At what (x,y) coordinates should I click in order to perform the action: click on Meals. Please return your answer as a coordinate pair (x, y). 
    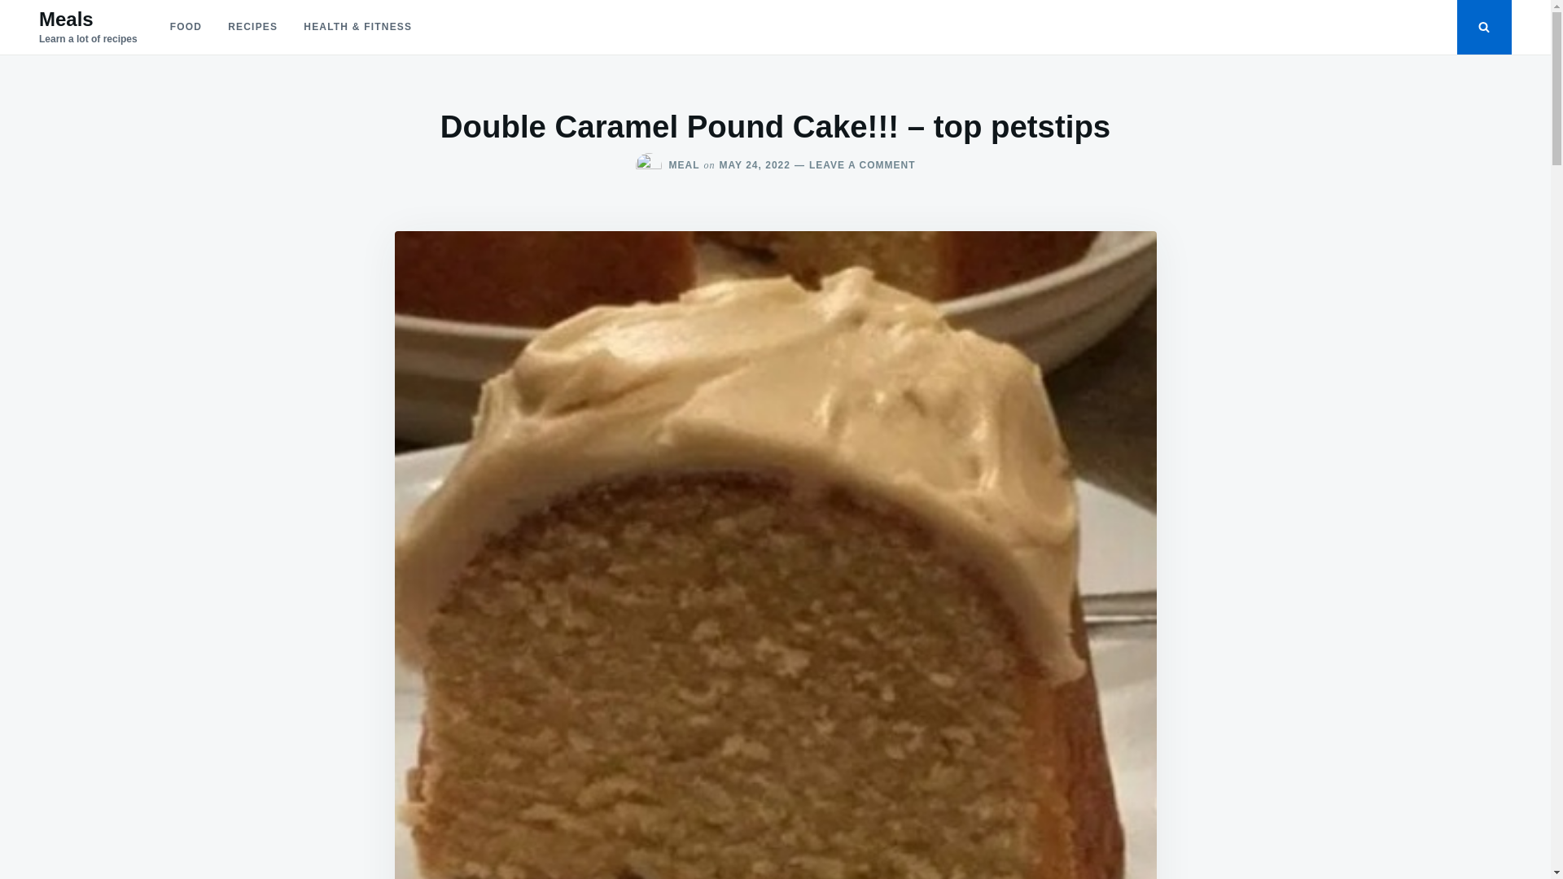
    Looking at the image, I should click on (67, 18).